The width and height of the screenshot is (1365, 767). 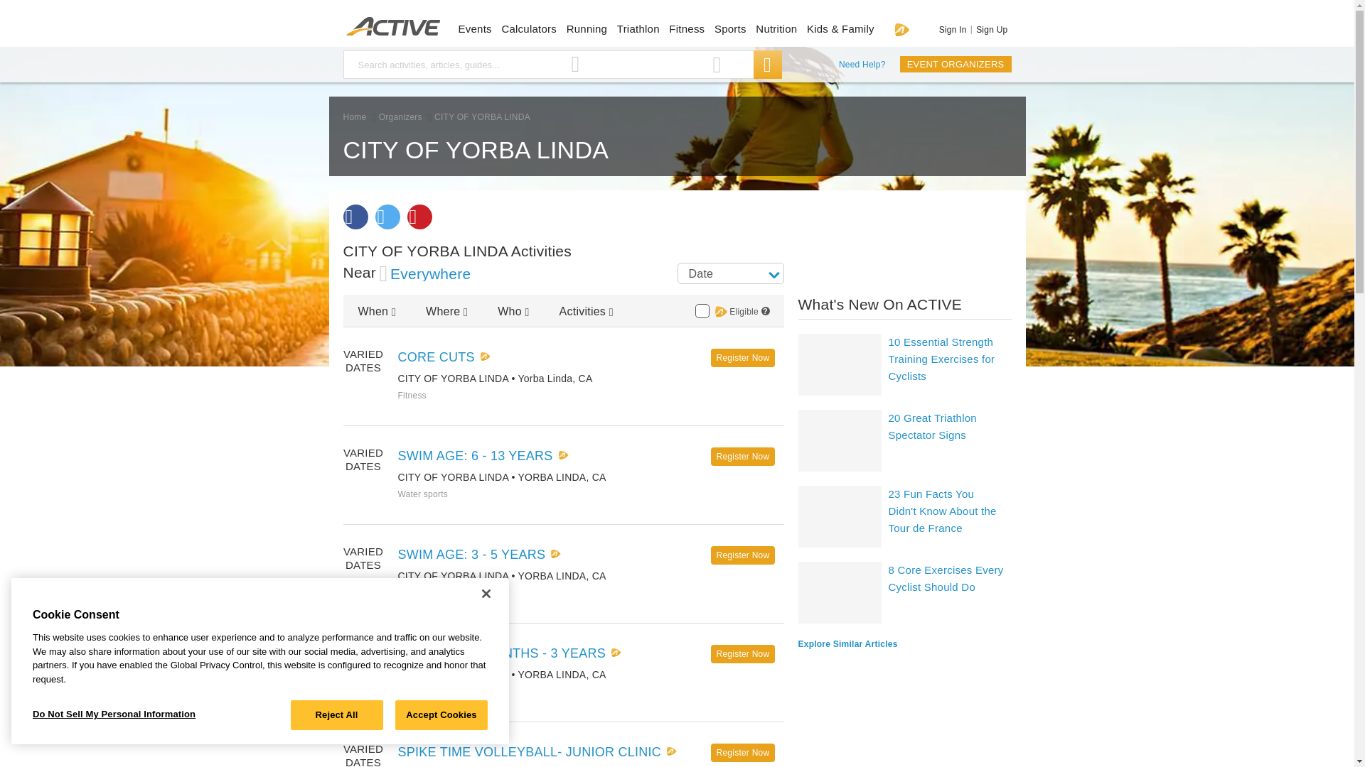 I want to click on Go Premium, so click(x=901, y=29).